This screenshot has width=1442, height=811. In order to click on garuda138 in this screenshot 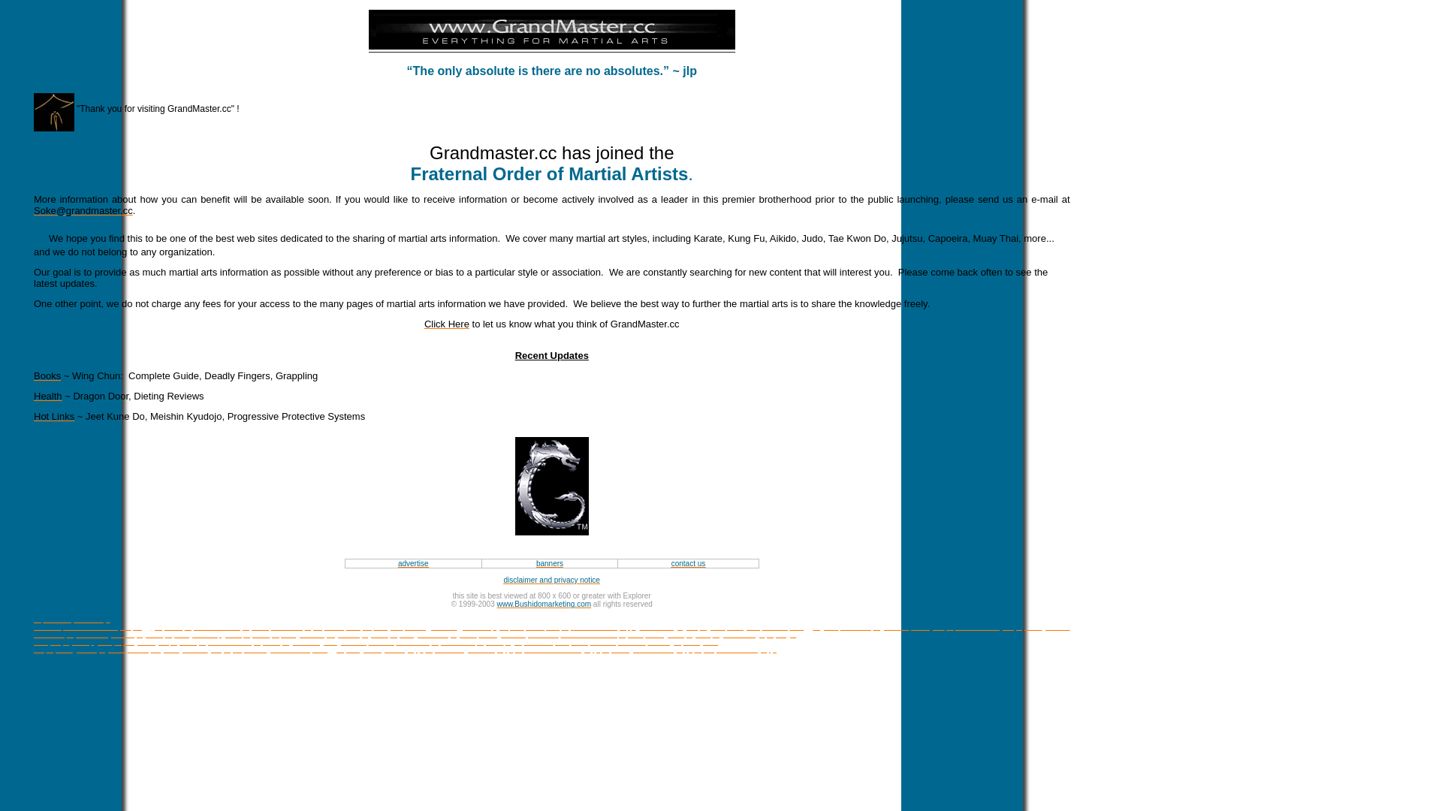, I will do `click(475, 627)`.